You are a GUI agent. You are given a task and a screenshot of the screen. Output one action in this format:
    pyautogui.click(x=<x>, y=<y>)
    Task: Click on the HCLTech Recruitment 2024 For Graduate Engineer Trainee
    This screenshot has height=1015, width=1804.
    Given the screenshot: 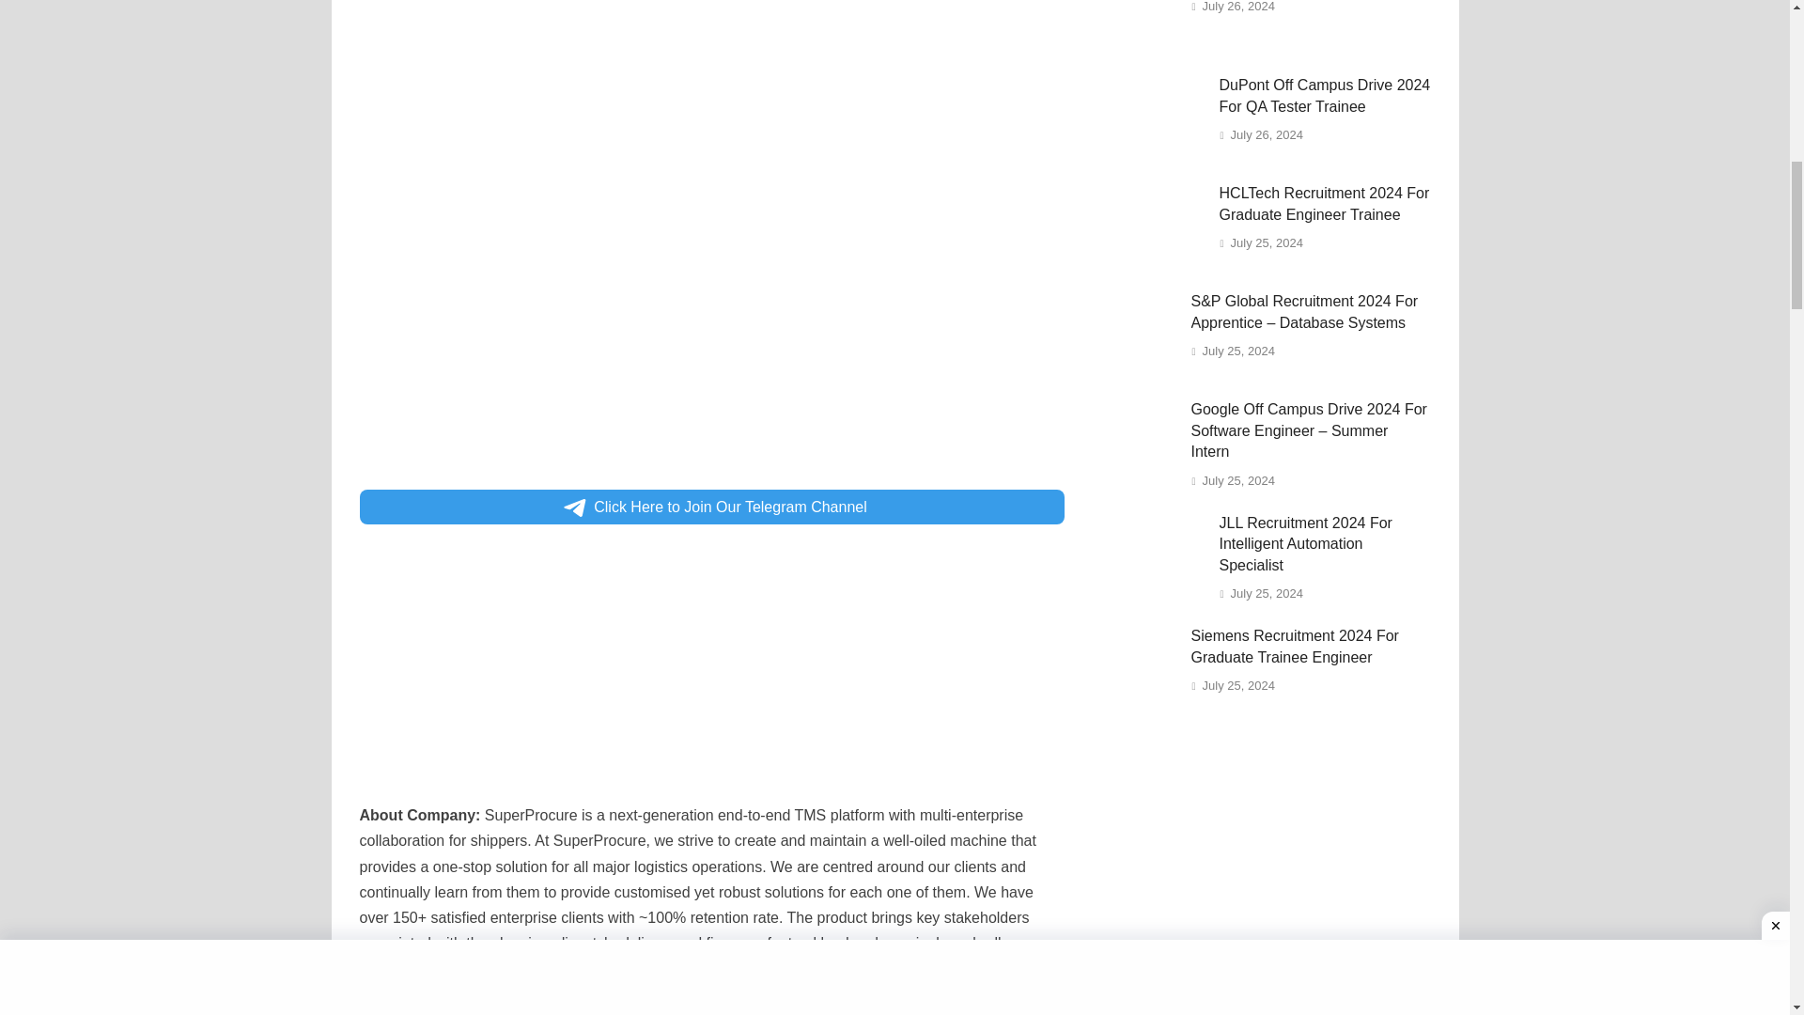 What is the action you would take?
    pyautogui.click(x=1148, y=196)
    